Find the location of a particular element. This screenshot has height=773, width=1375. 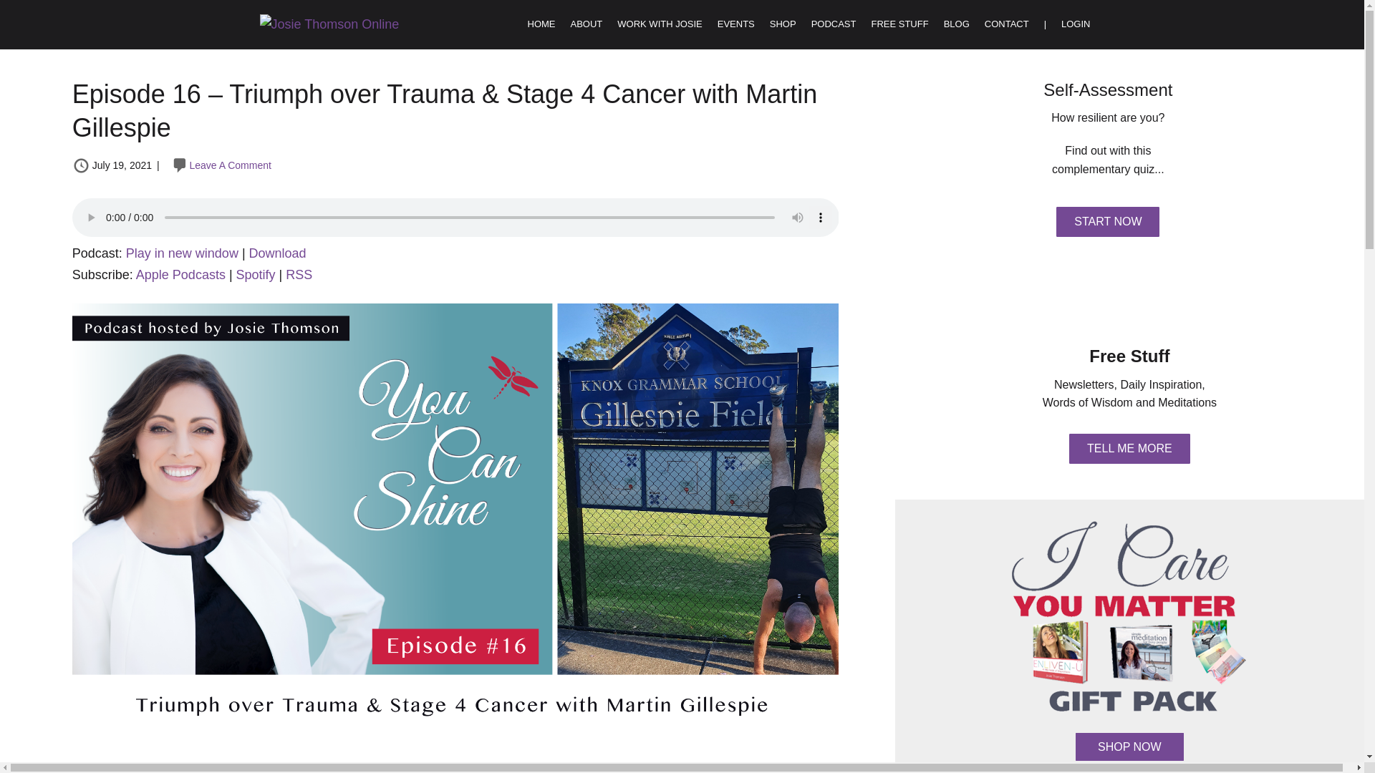

RSS is located at coordinates (299, 275).